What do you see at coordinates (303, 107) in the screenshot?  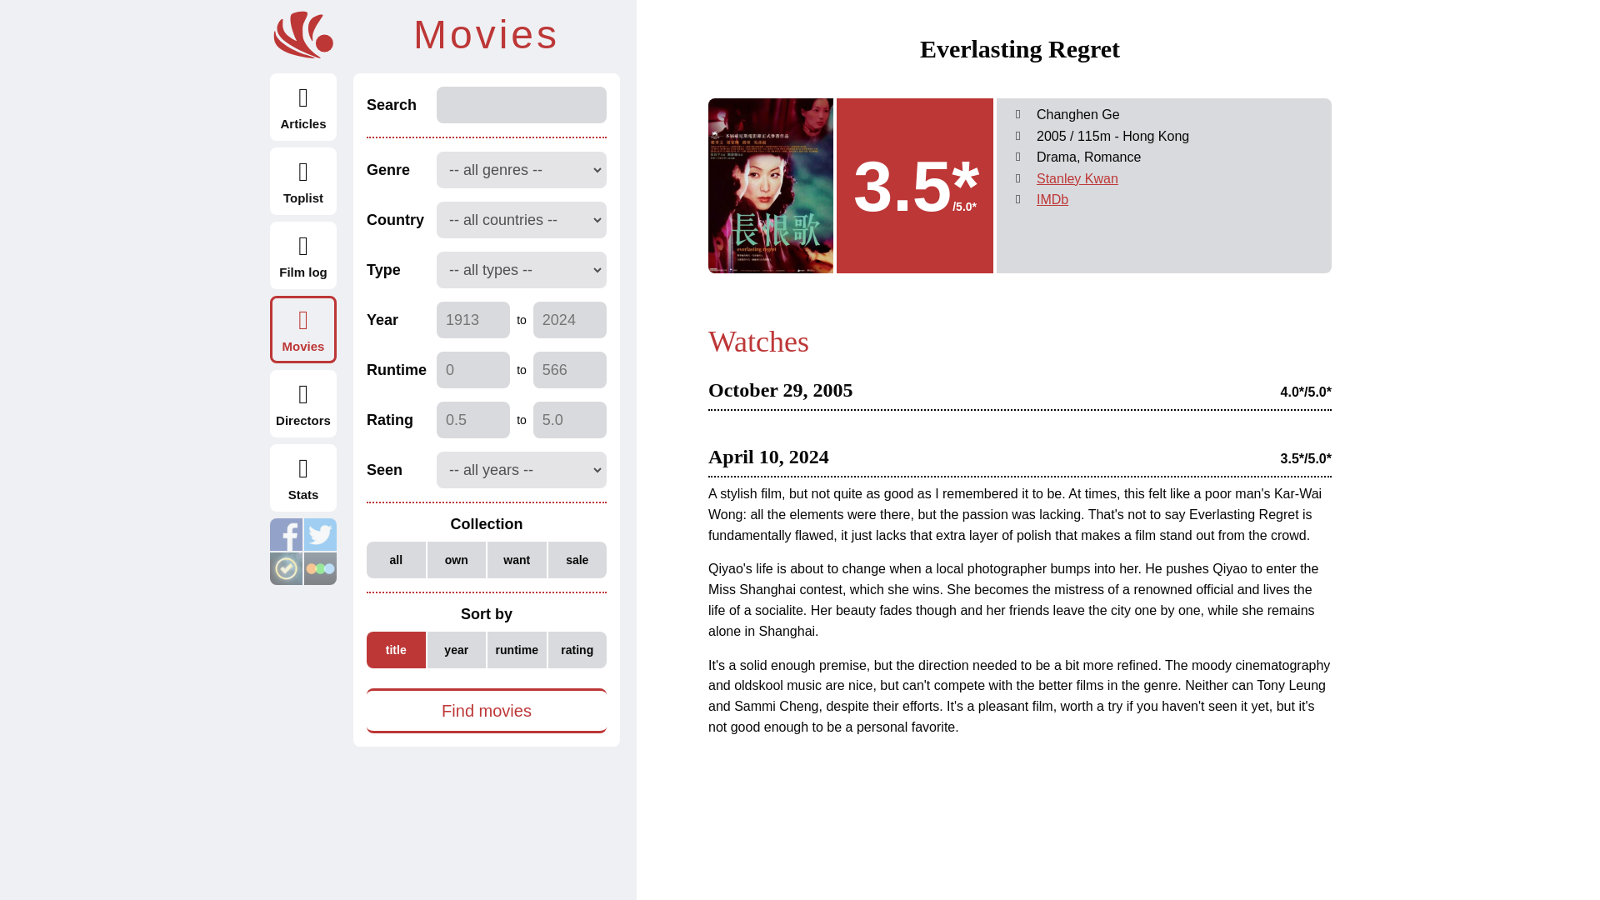 I see `Articles` at bounding box center [303, 107].